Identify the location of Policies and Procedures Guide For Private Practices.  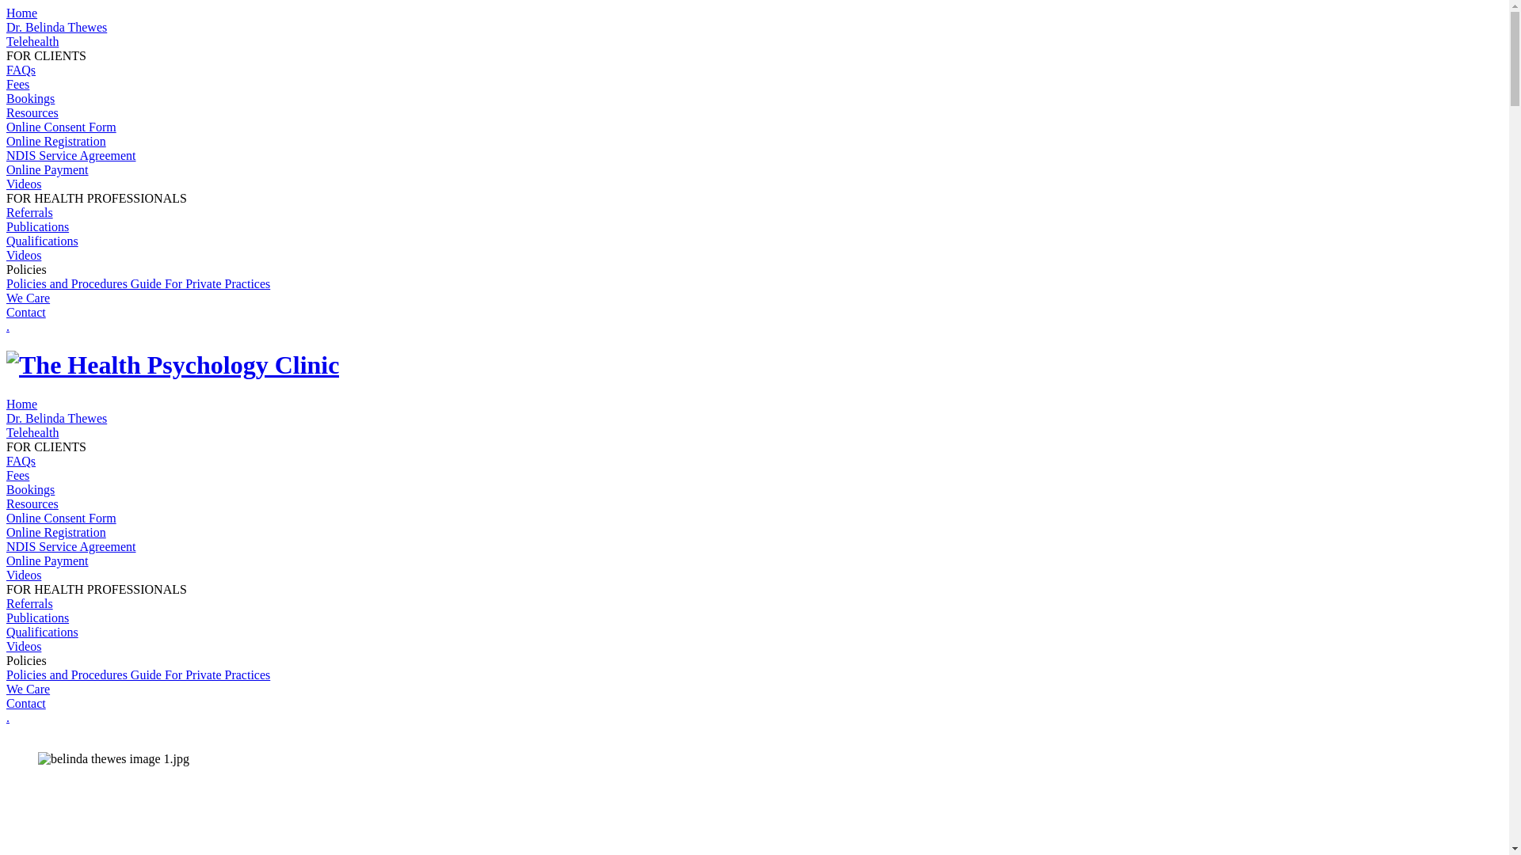
(138, 674).